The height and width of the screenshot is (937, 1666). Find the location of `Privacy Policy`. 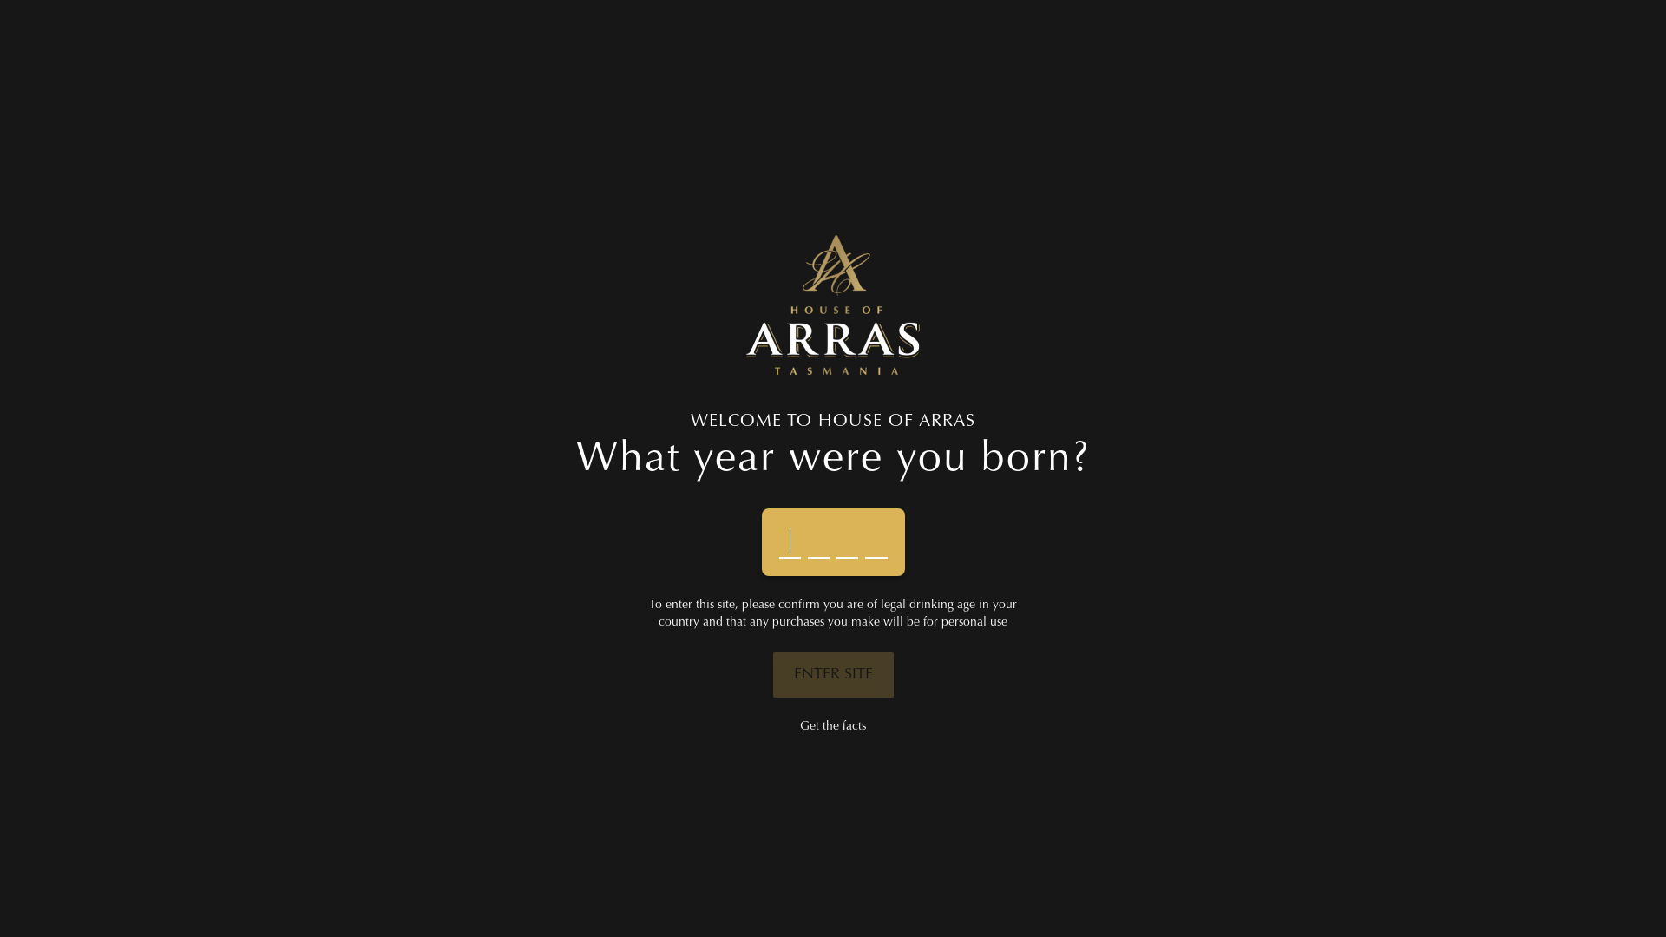

Privacy Policy is located at coordinates (583, 849).